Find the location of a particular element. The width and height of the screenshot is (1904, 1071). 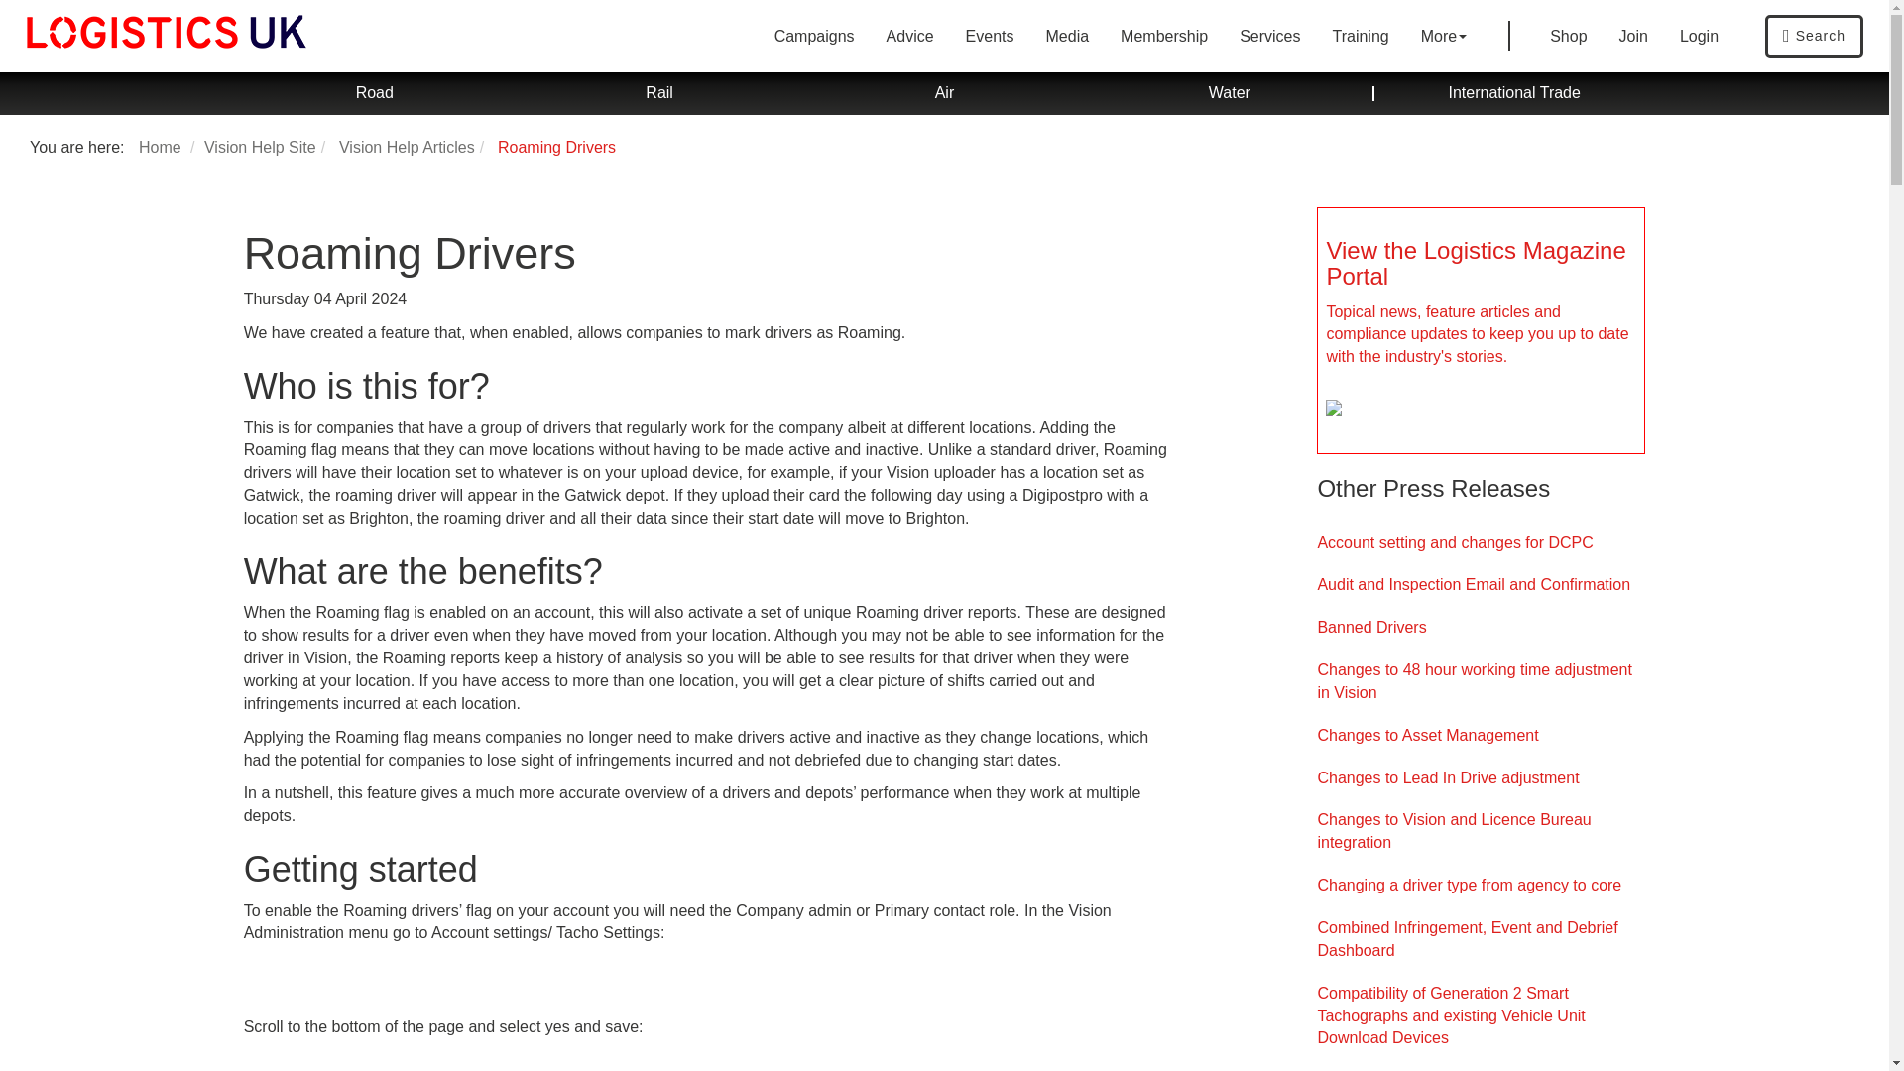

More is located at coordinates (1444, 35).